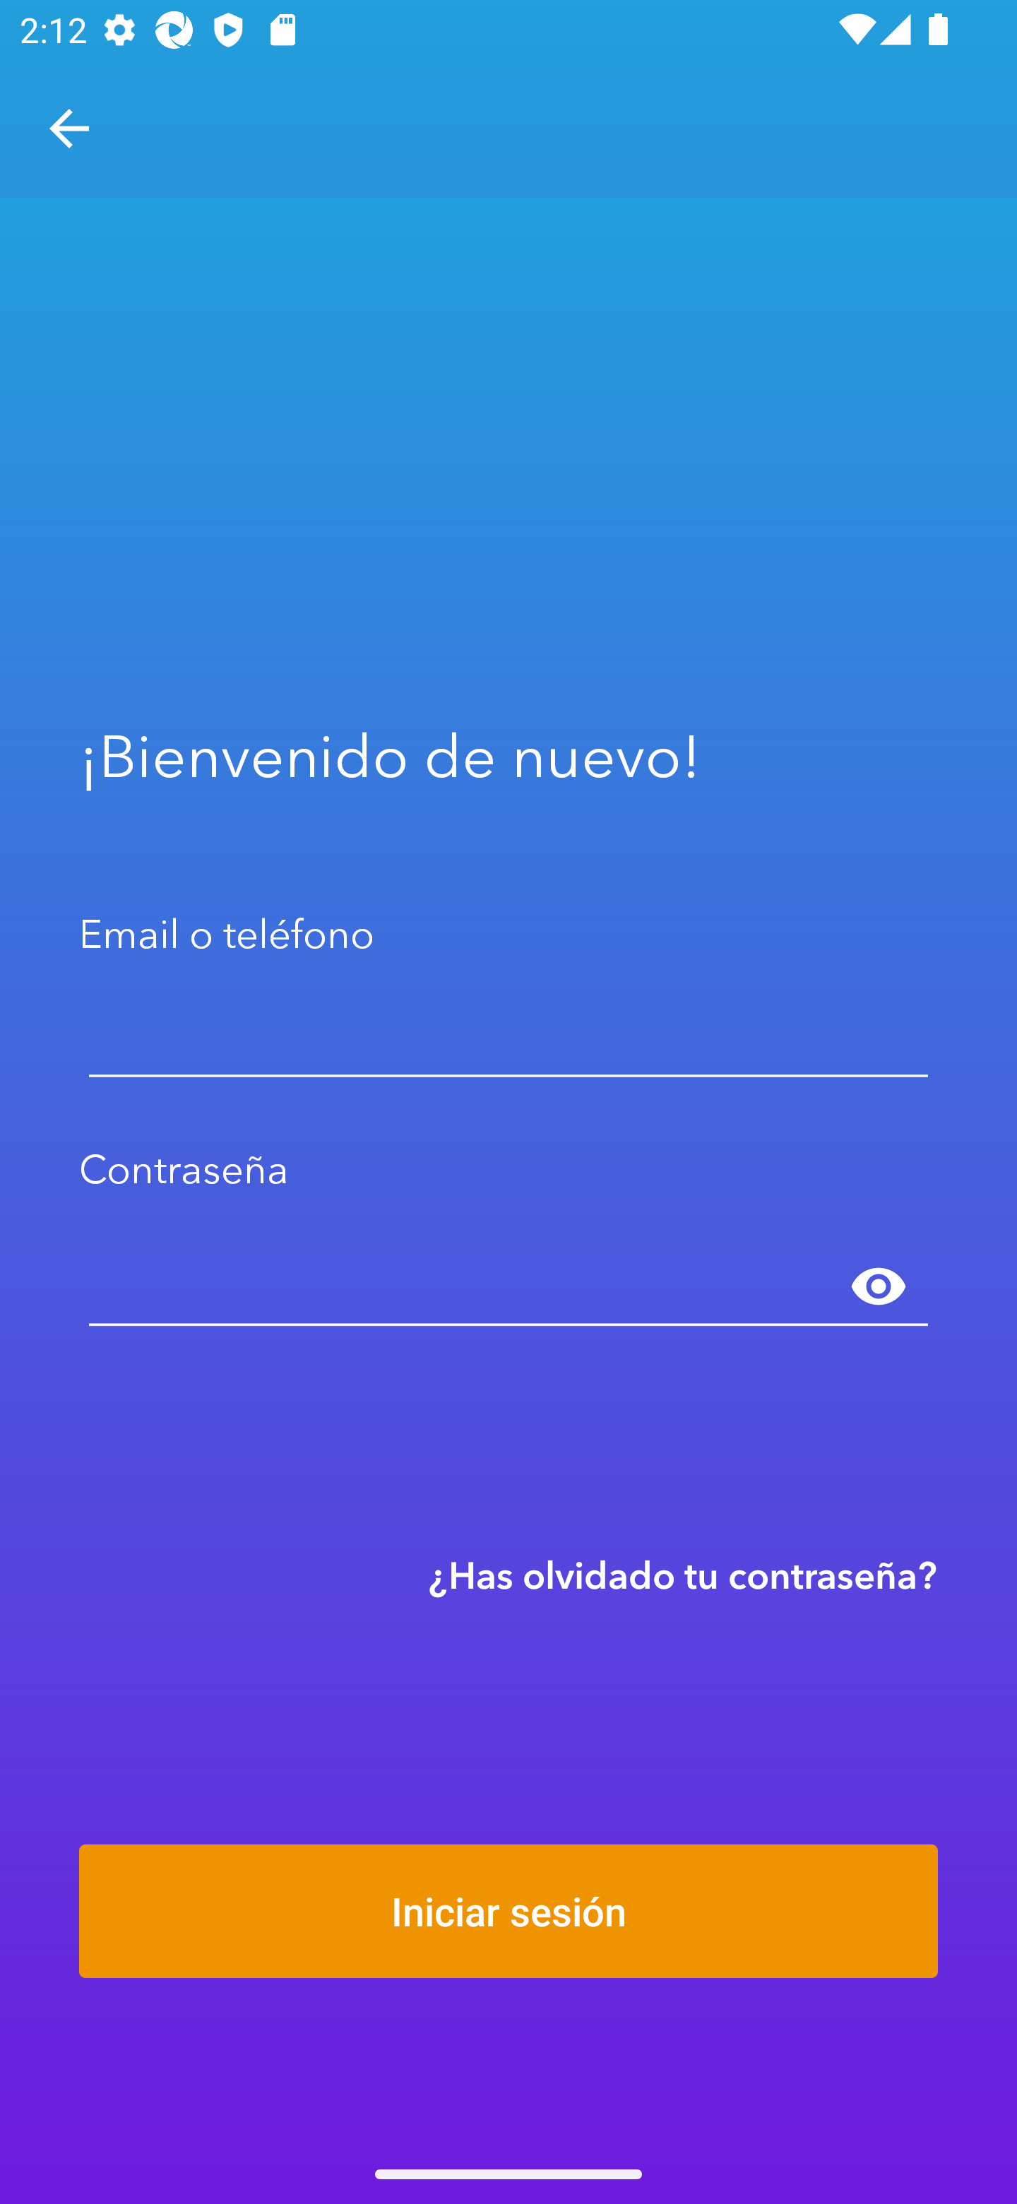 This screenshot has height=2204, width=1017. Describe the element at coordinates (69, 129) in the screenshot. I see `Navegar hacia arriba` at that location.